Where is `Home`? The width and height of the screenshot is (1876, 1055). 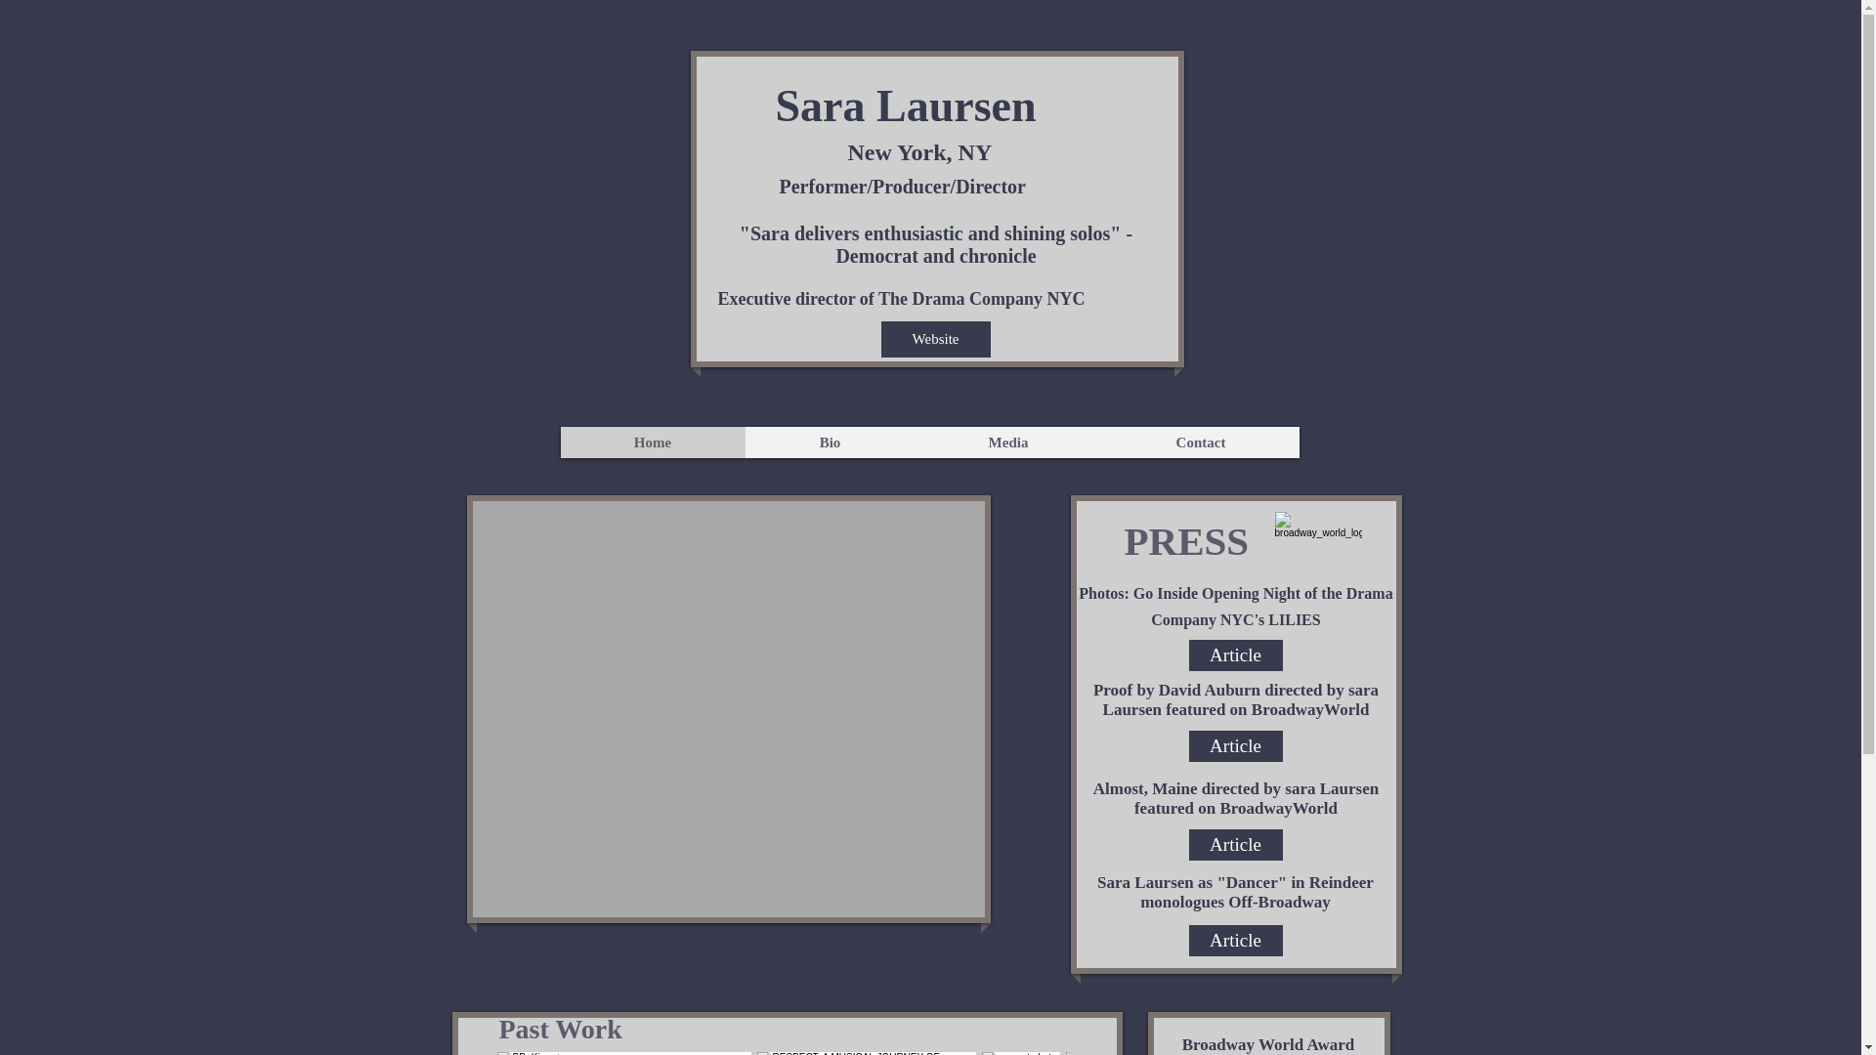 Home is located at coordinates (653, 442).